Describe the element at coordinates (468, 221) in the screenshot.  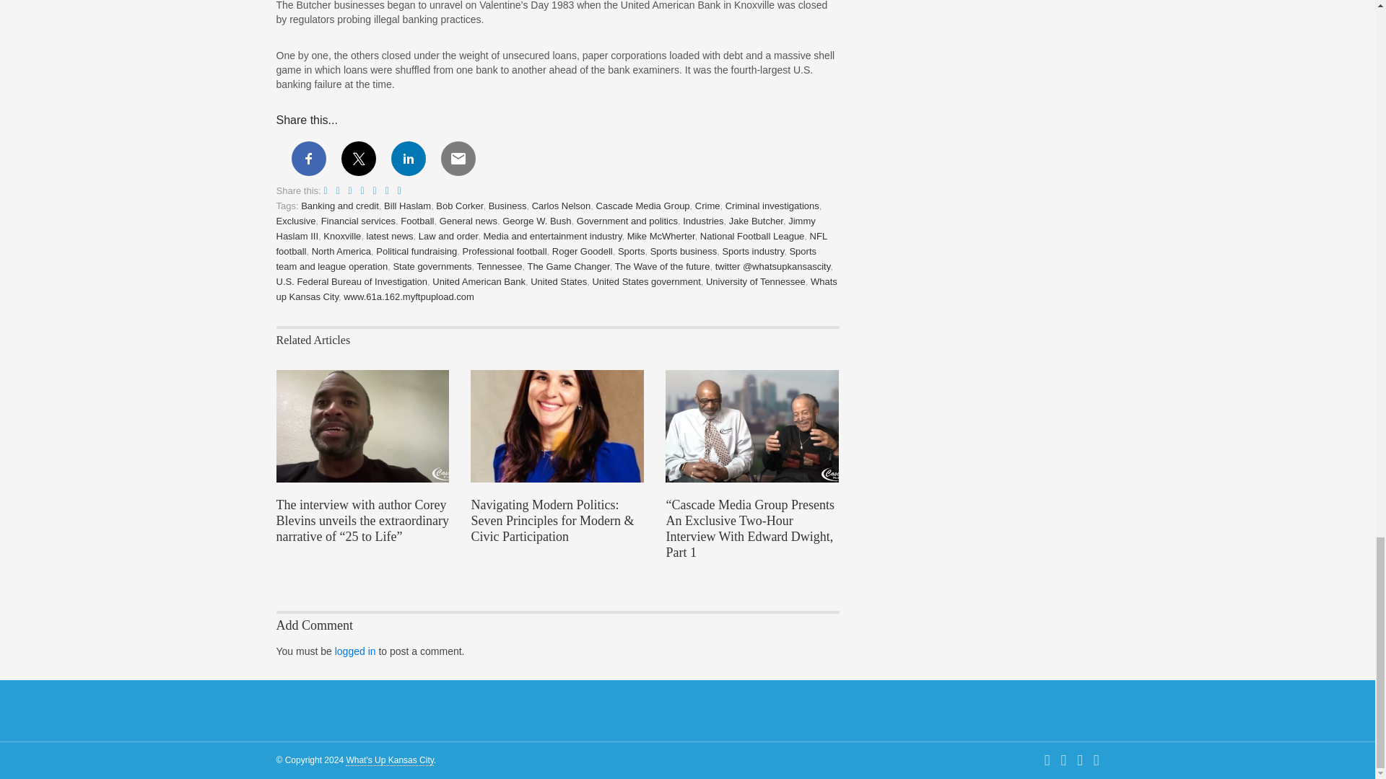
I see `General news` at that location.